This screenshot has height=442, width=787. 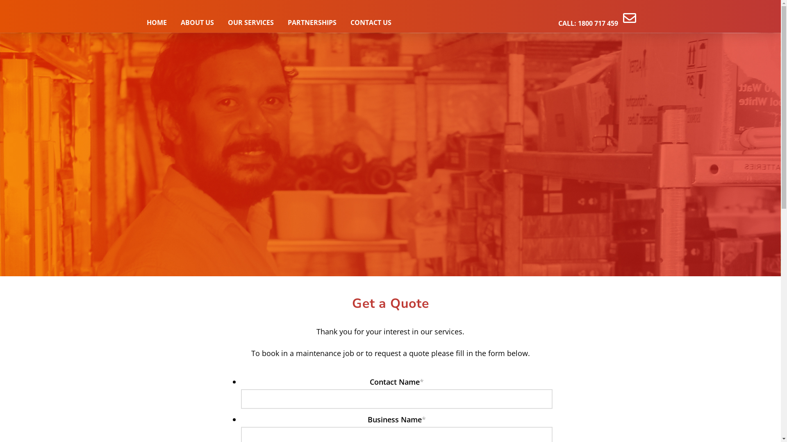 I want to click on CONTACT US, so click(x=371, y=23).